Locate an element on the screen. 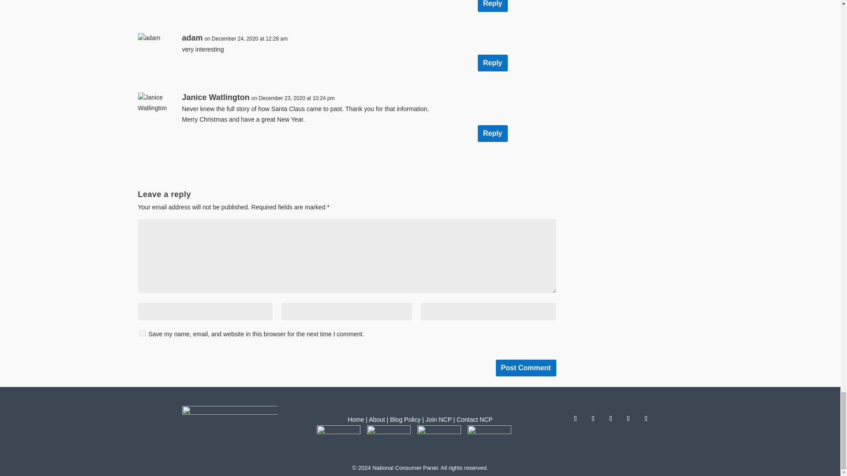 The image size is (847, 476). yes is located at coordinates (142, 333).